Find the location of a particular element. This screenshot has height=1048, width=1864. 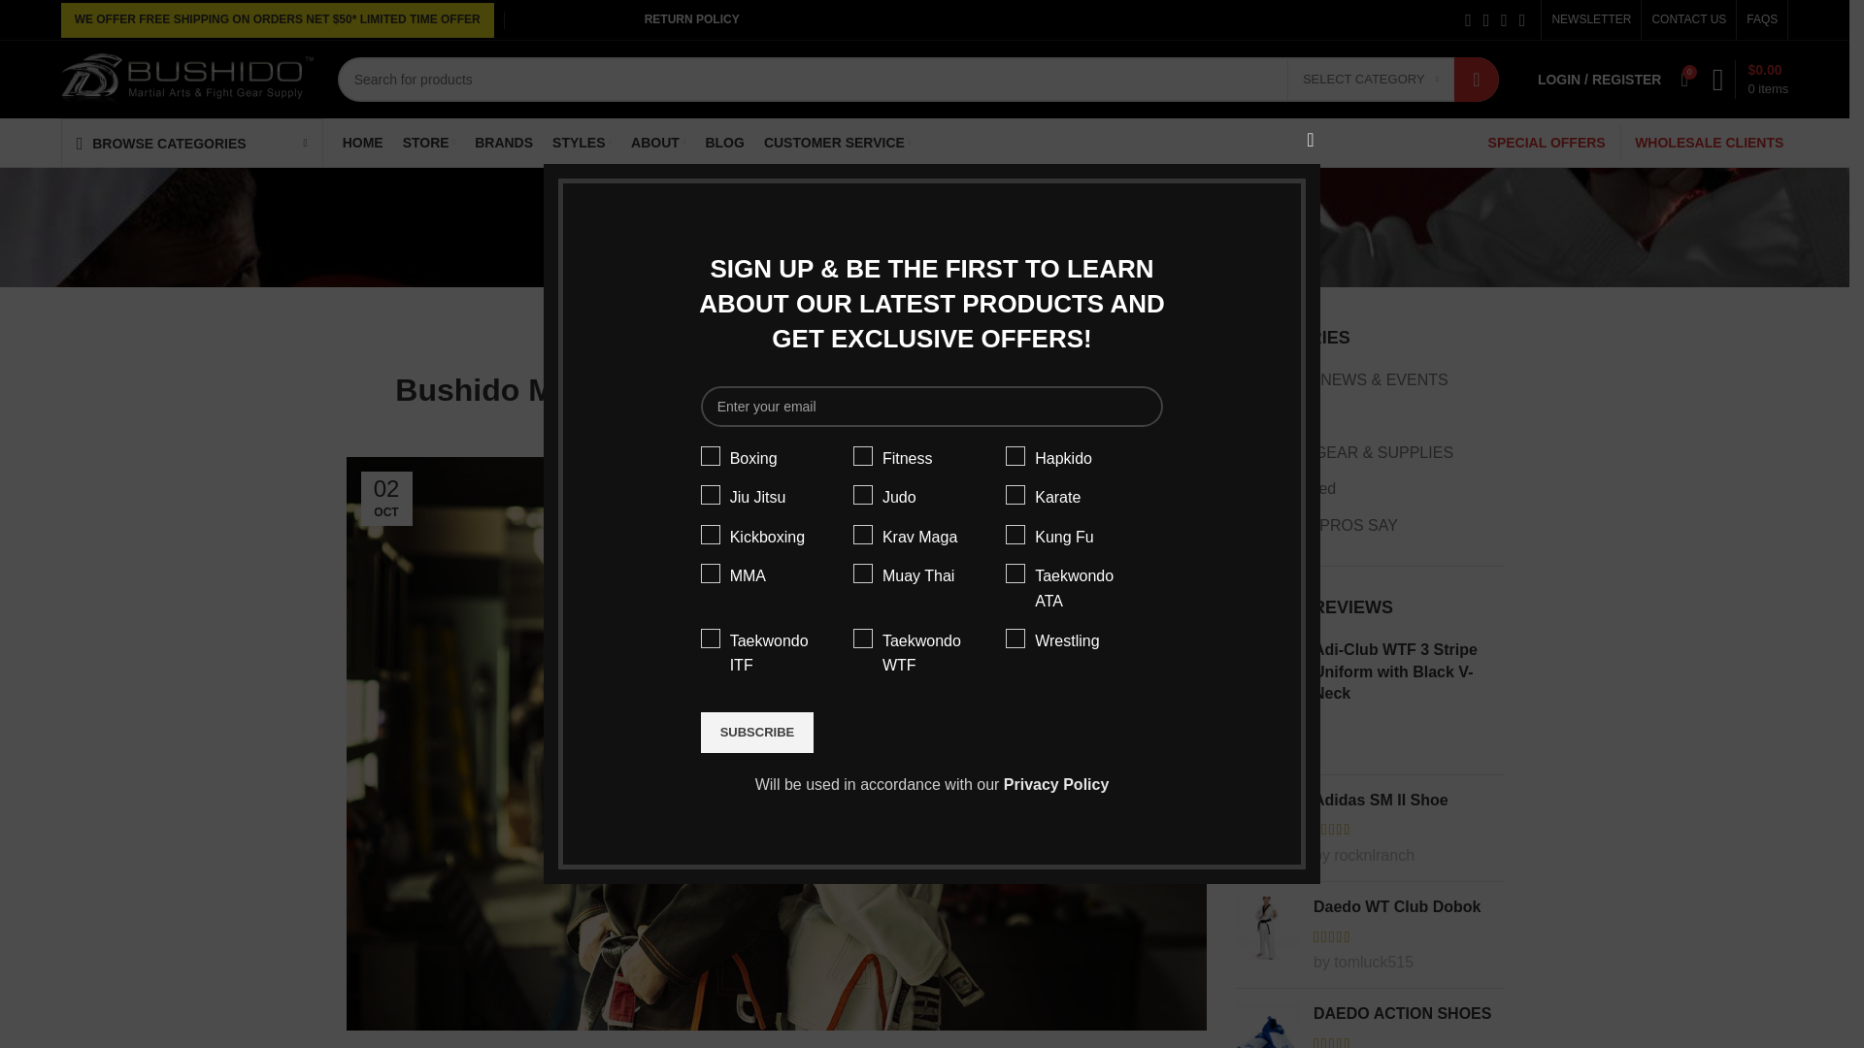

NEWSLETTER is located at coordinates (1590, 19).